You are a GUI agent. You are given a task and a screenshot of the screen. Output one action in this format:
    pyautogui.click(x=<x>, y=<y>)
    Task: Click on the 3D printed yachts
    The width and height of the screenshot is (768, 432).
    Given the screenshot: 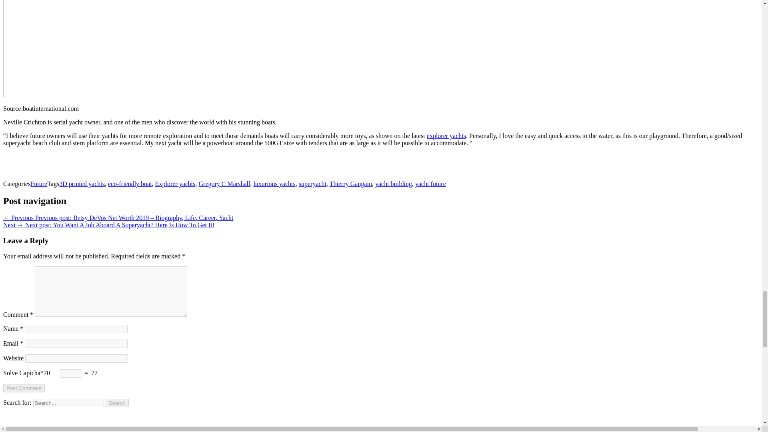 What is the action you would take?
    pyautogui.click(x=82, y=184)
    